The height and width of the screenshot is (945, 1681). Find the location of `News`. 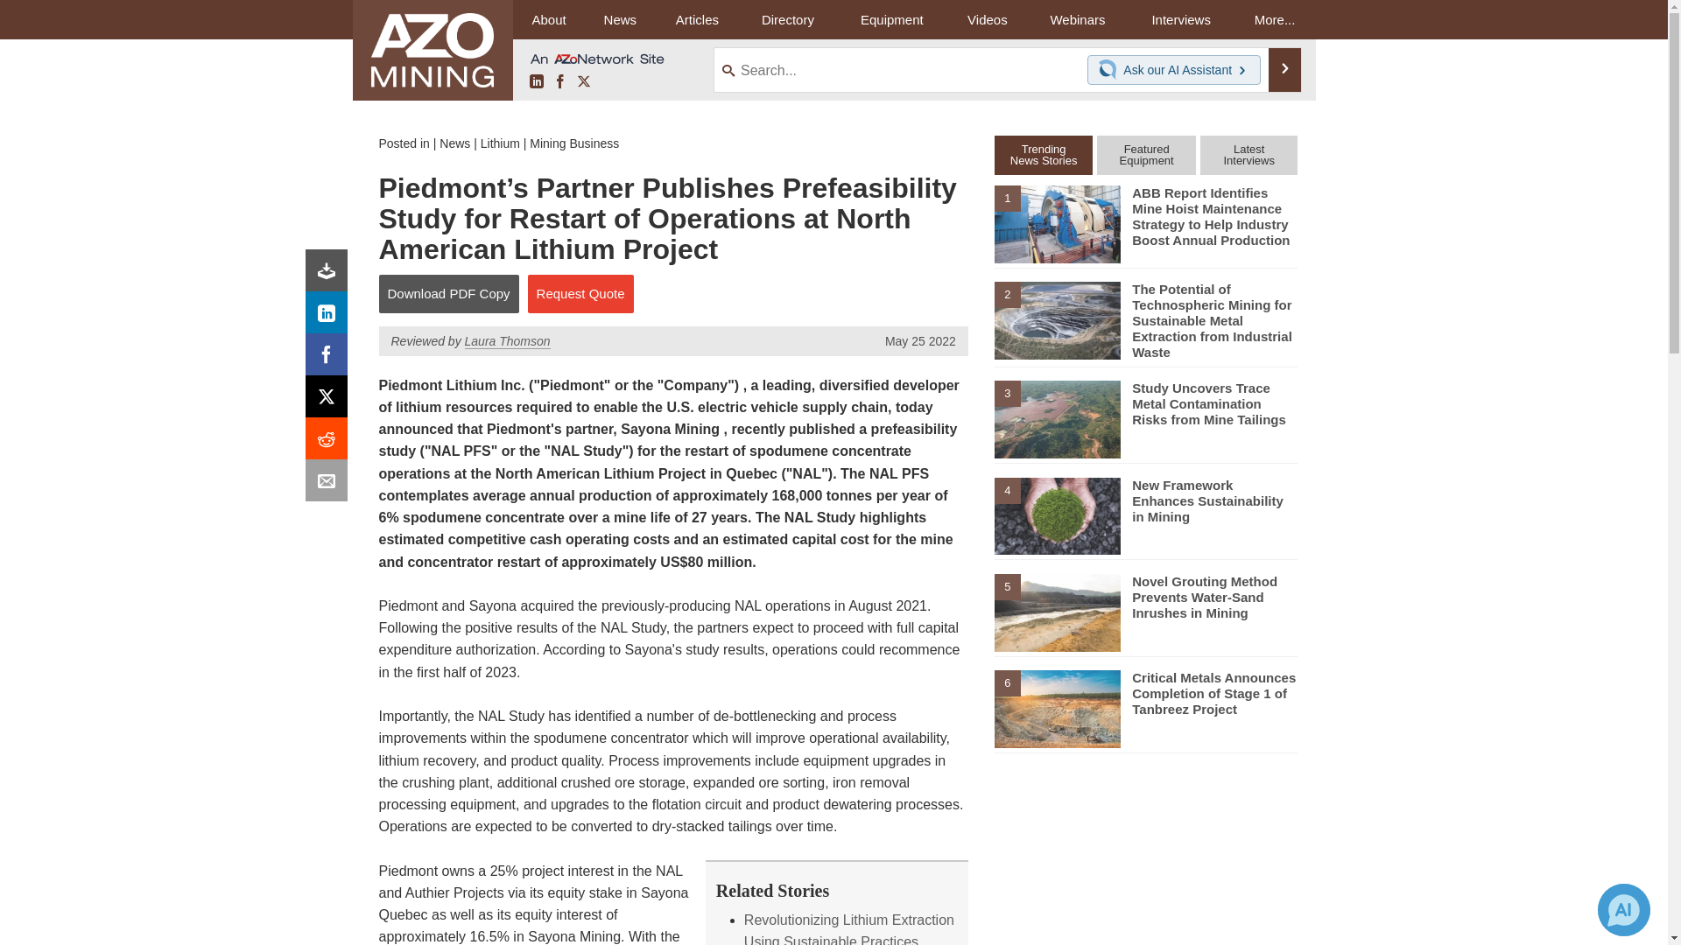

News is located at coordinates (454, 143).